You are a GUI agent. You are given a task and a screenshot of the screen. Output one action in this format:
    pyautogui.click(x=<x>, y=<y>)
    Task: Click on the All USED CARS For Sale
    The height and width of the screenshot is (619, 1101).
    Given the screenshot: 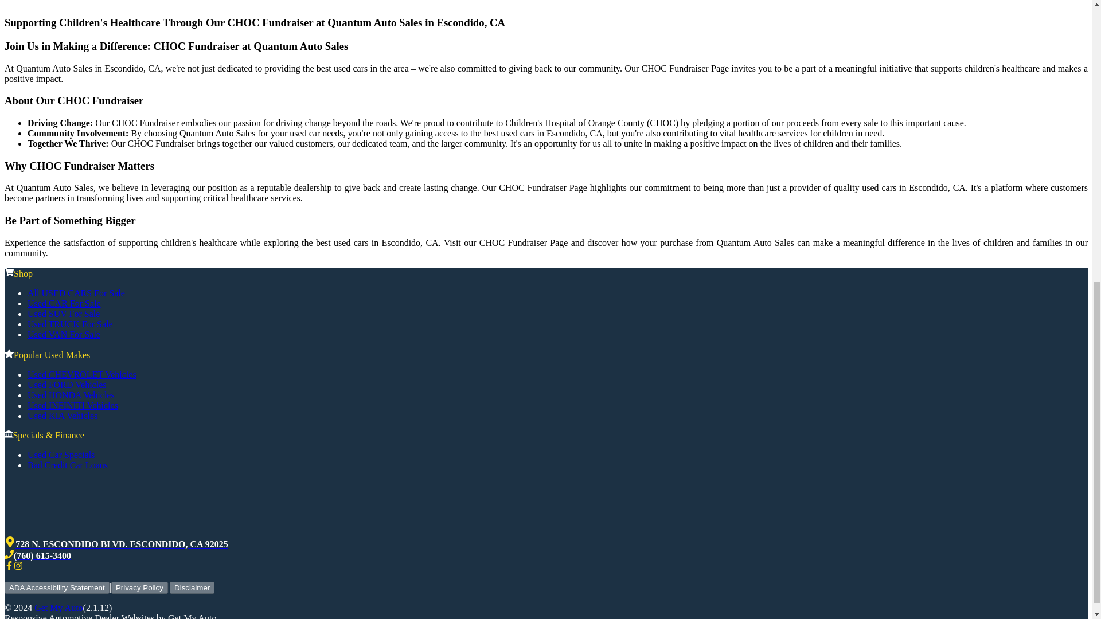 What is the action you would take?
    pyautogui.click(x=76, y=293)
    